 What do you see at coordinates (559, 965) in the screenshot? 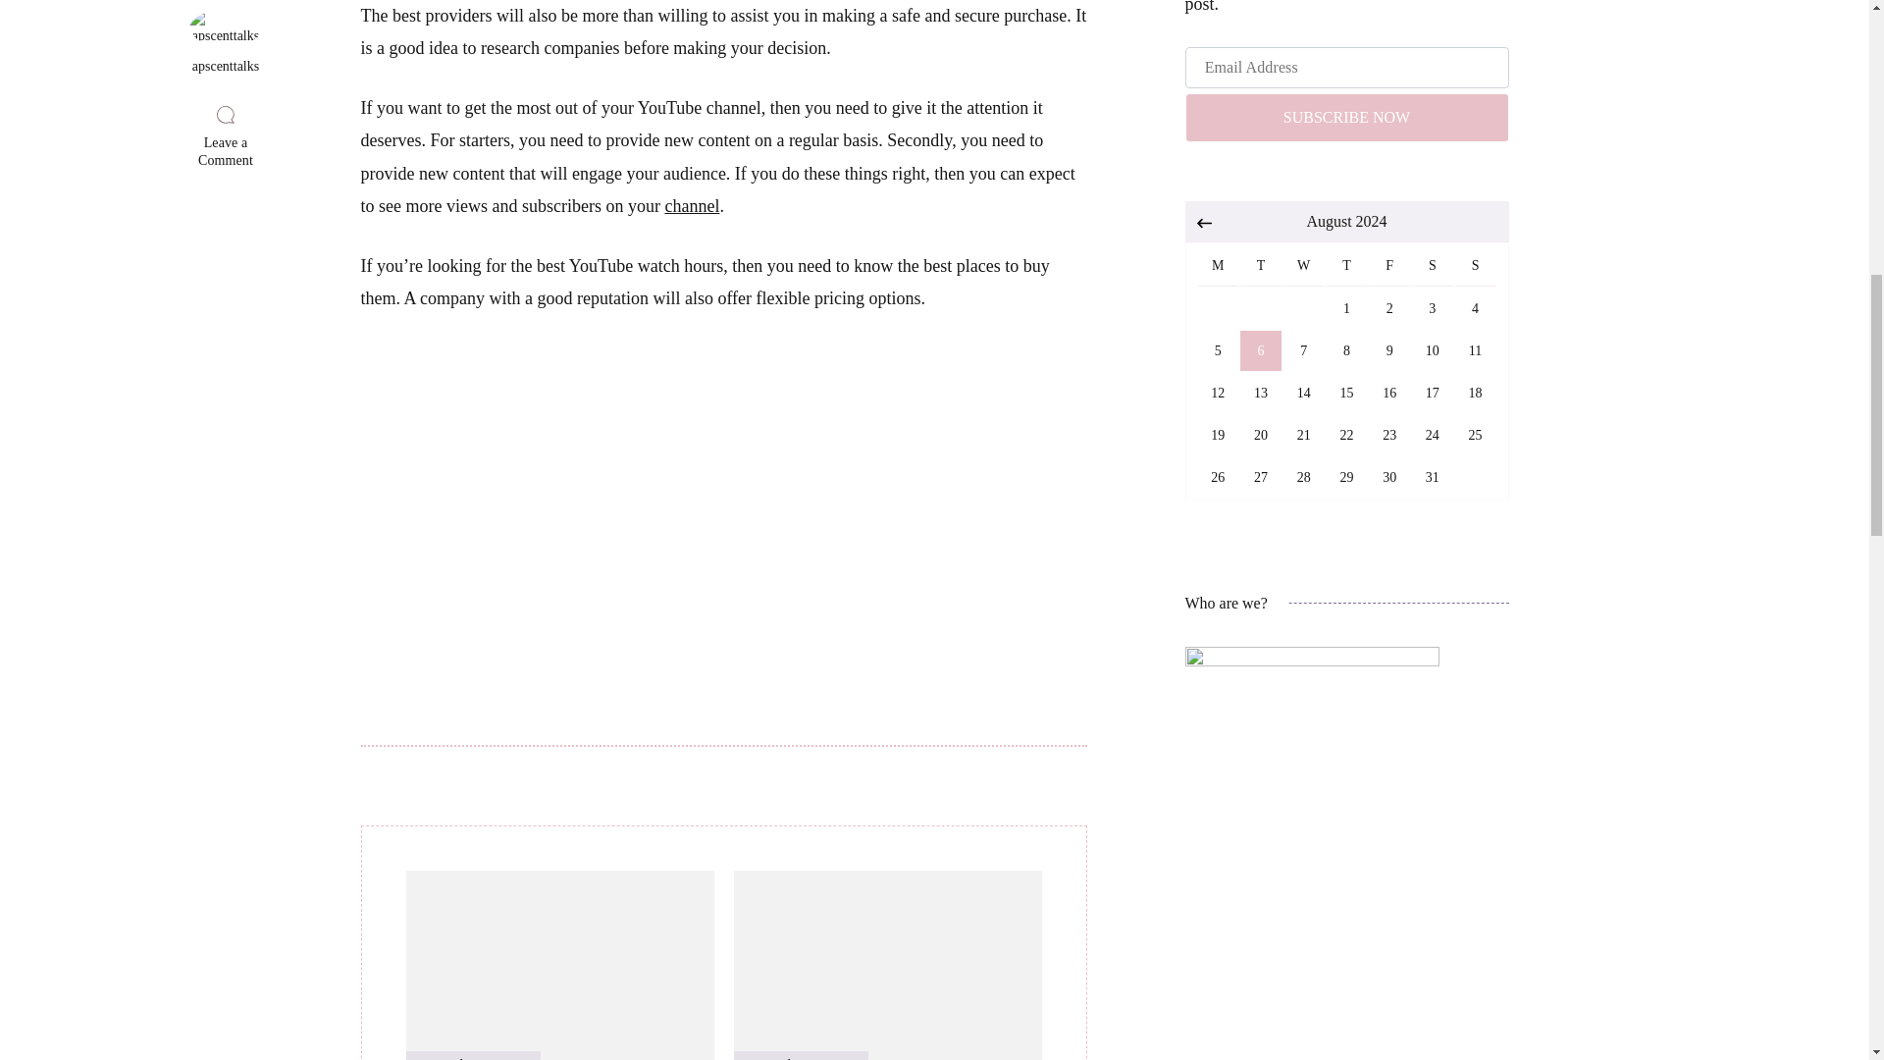
I see `Friday` at bounding box center [559, 965].